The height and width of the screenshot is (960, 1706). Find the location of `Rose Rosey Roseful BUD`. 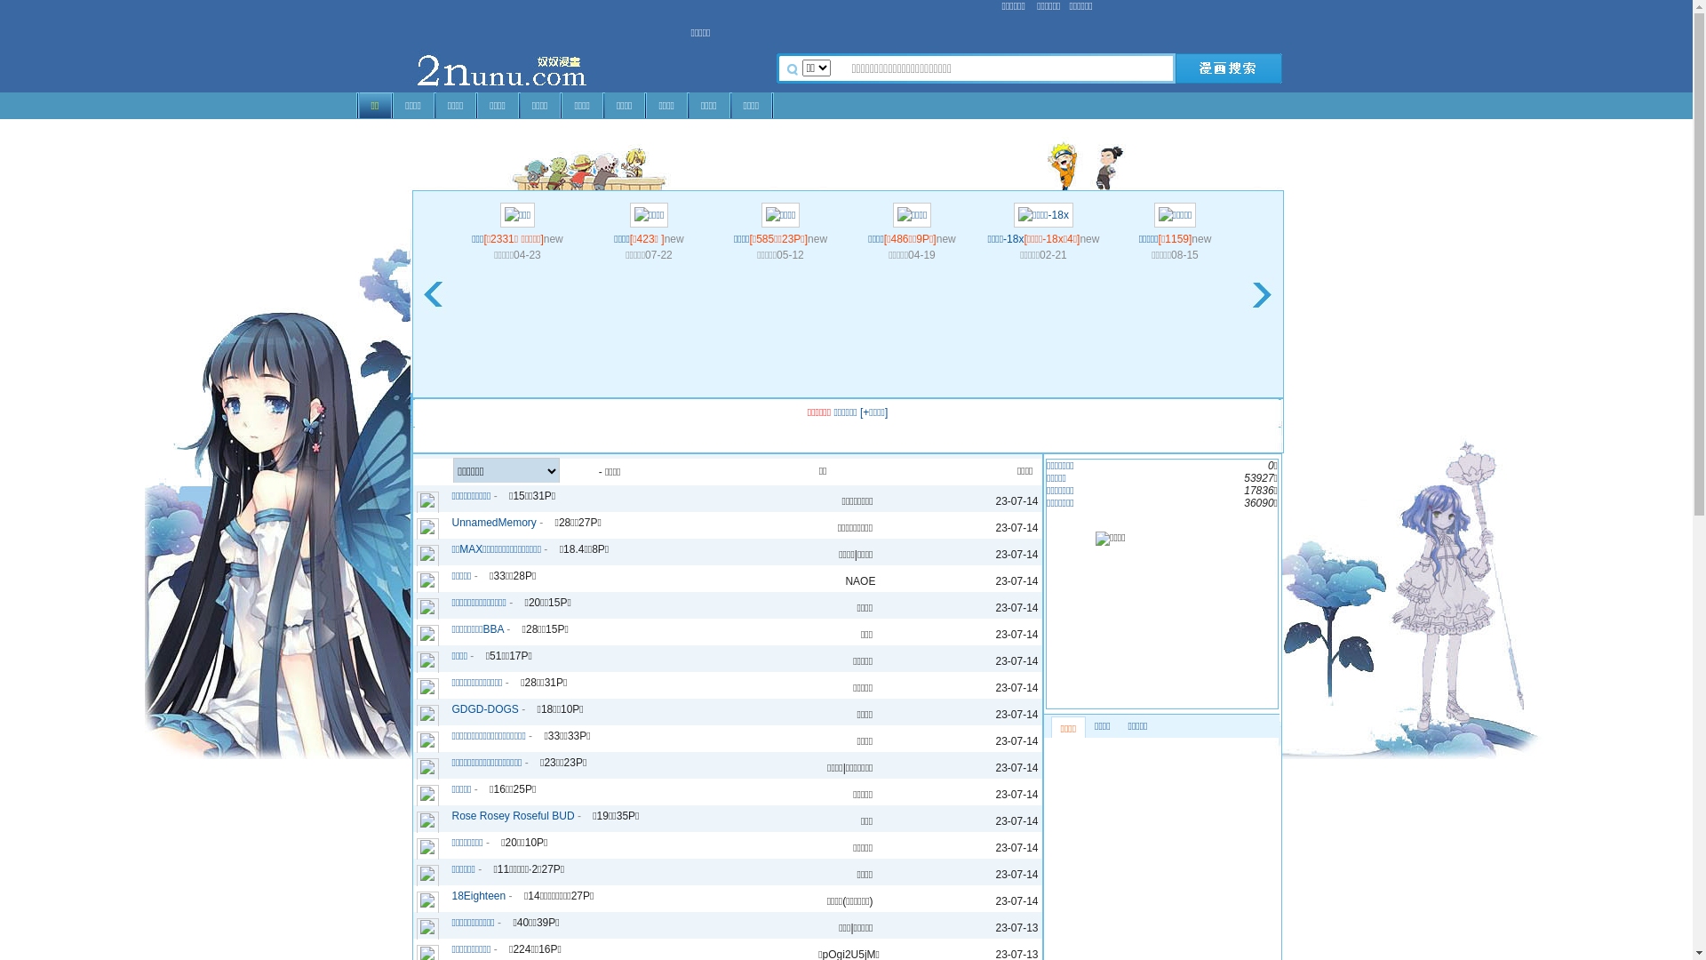

Rose Rosey Roseful BUD is located at coordinates (513, 815).